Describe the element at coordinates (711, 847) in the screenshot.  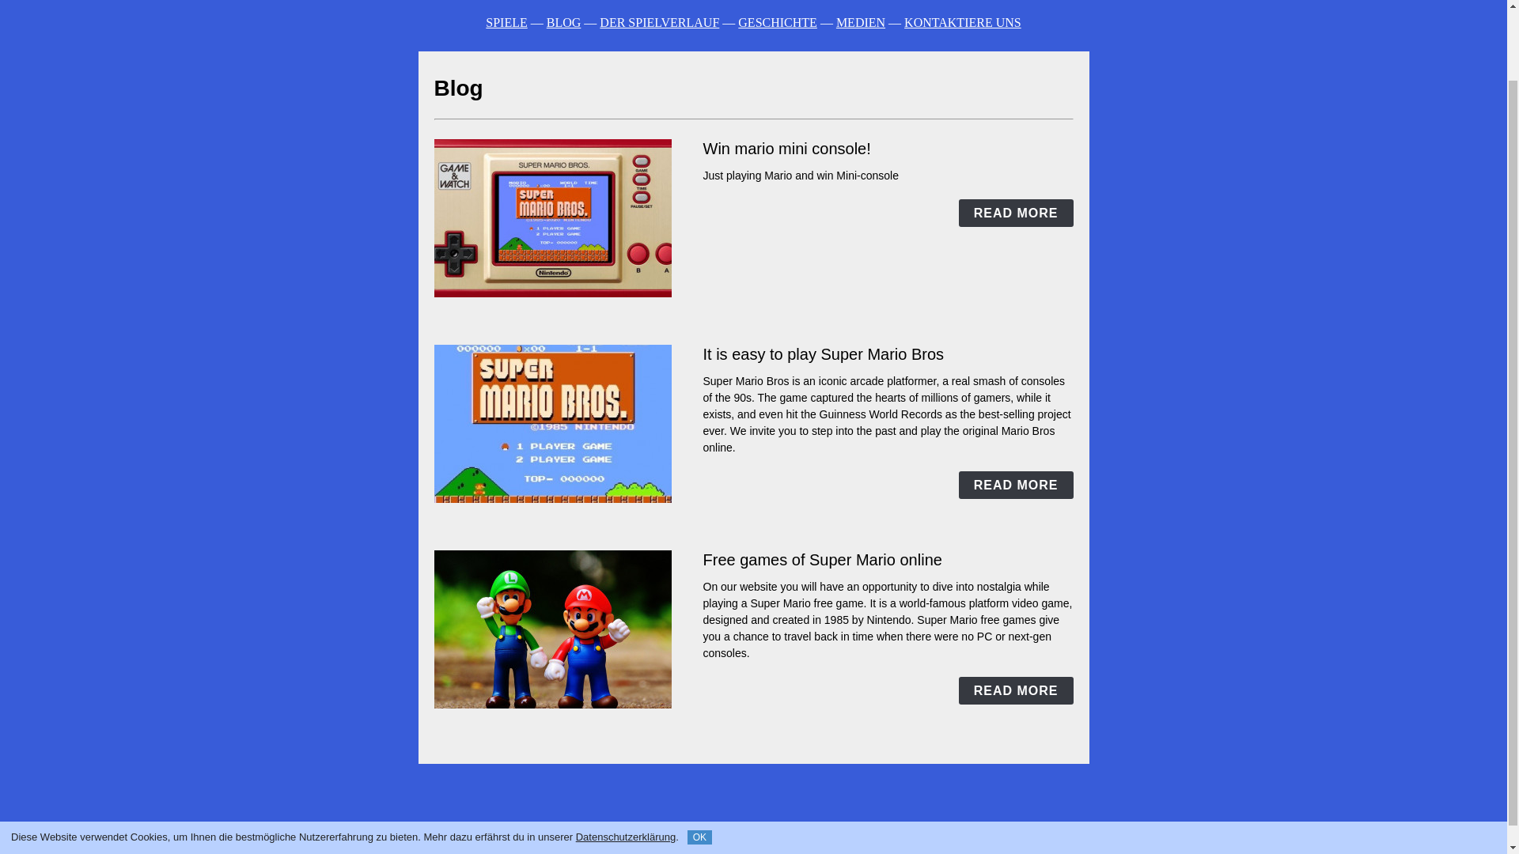
I see `MEDIEN` at that location.